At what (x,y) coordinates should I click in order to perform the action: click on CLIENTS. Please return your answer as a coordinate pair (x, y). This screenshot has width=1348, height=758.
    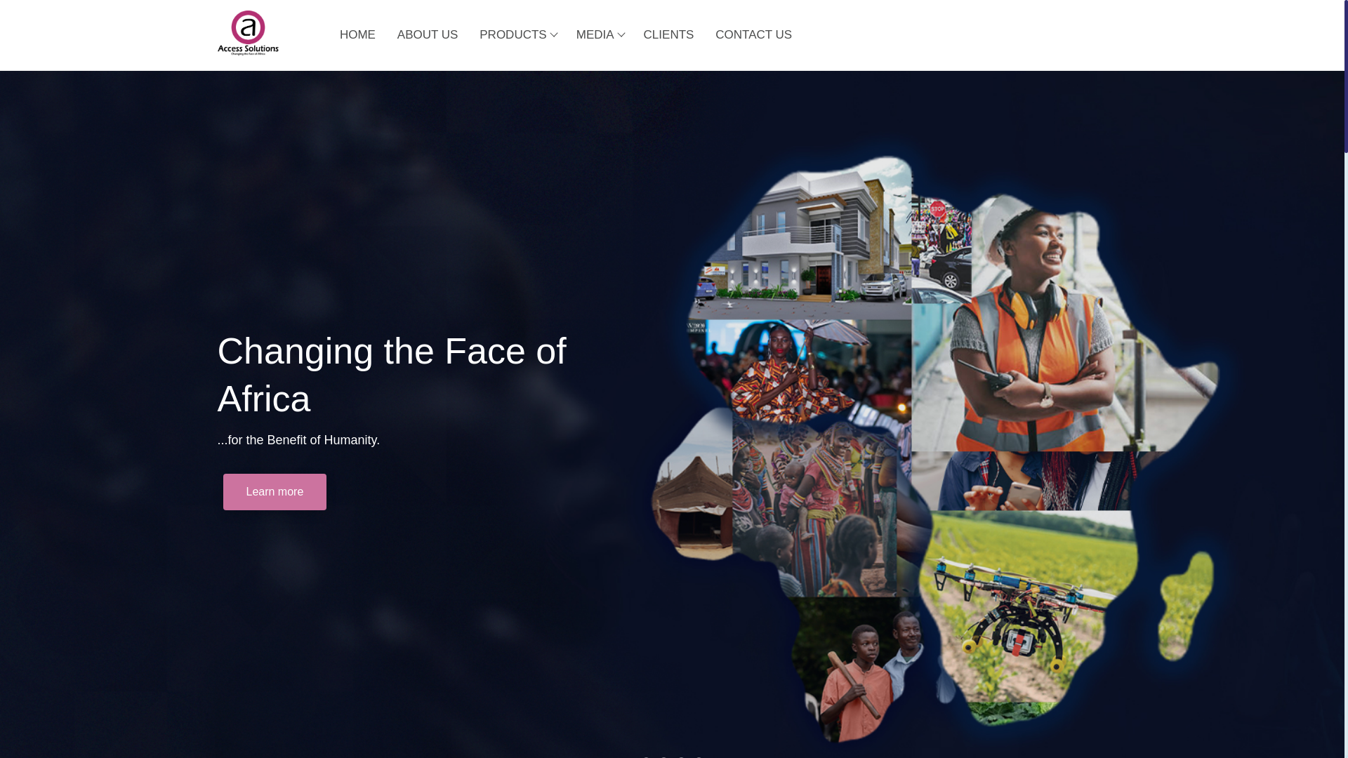
    Looking at the image, I should click on (668, 34).